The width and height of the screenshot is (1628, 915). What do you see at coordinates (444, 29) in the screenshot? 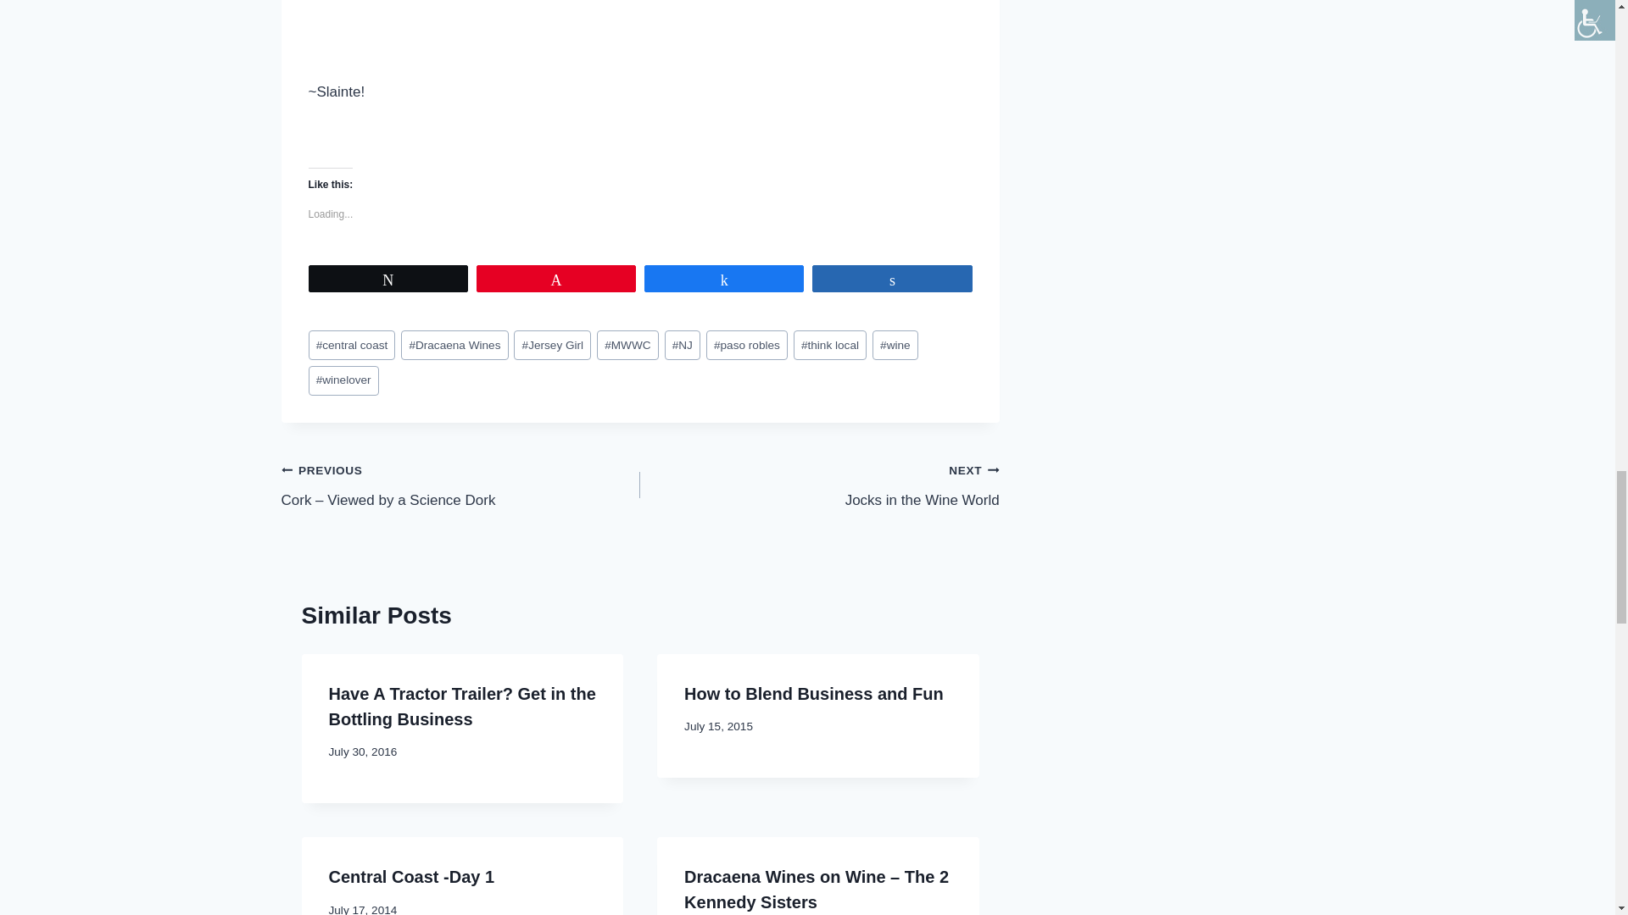
I see `Dracaena Wines, be local, eat local, buy local ` at bounding box center [444, 29].